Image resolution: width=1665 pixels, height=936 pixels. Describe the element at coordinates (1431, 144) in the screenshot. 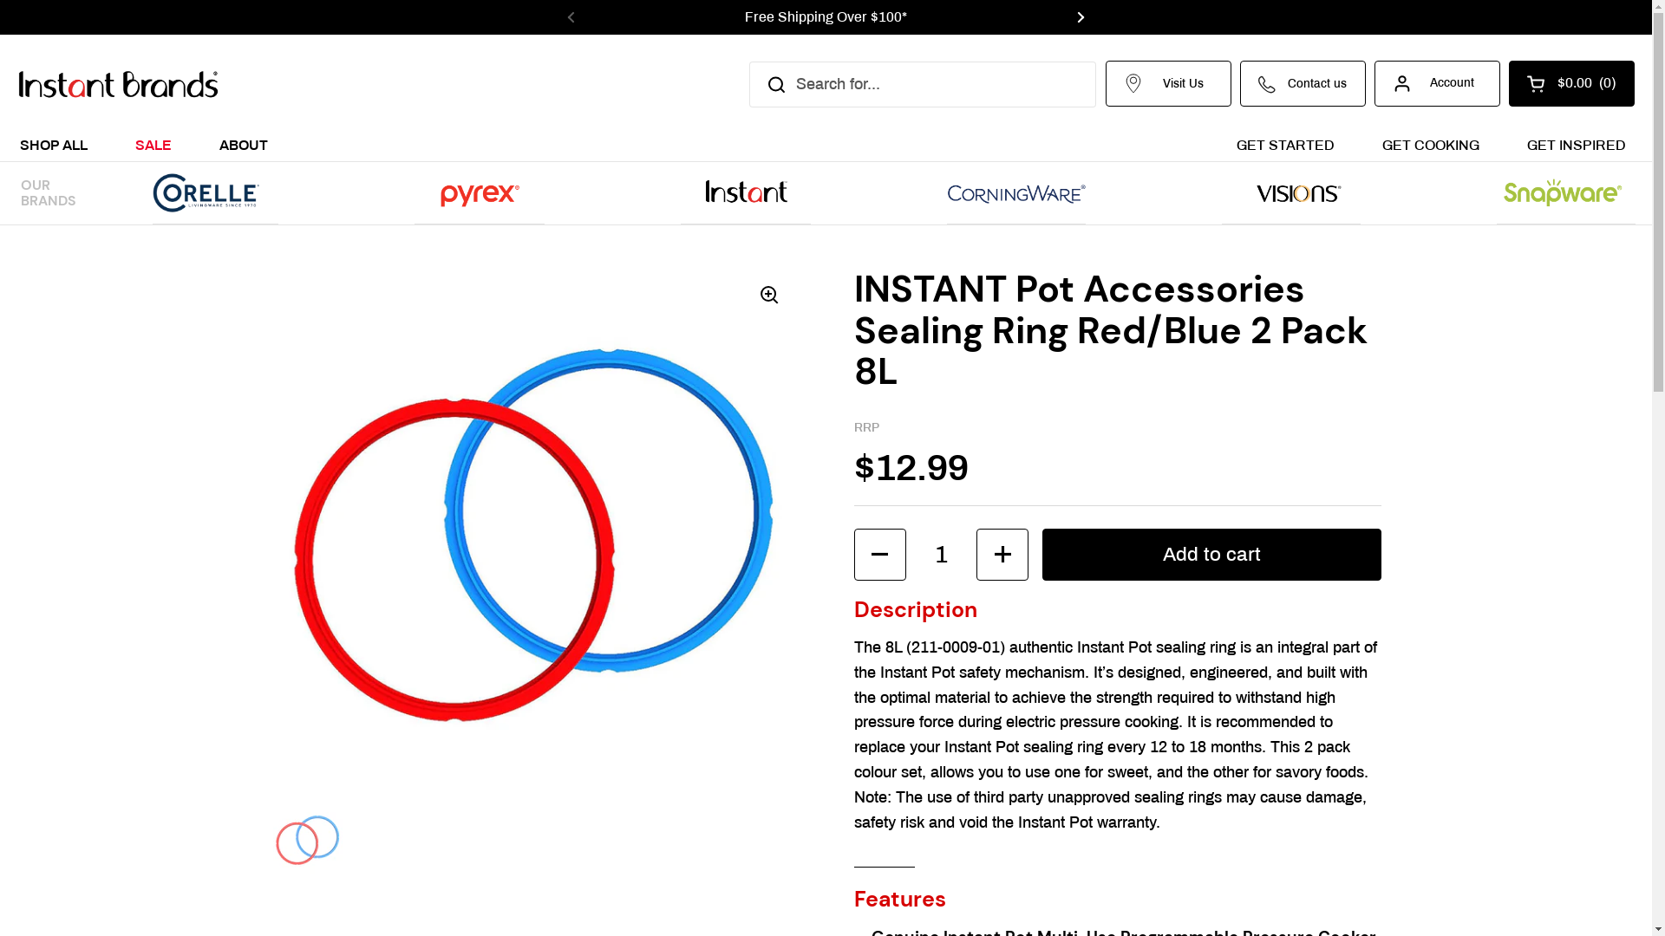

I see `GET COOKING` at that location.